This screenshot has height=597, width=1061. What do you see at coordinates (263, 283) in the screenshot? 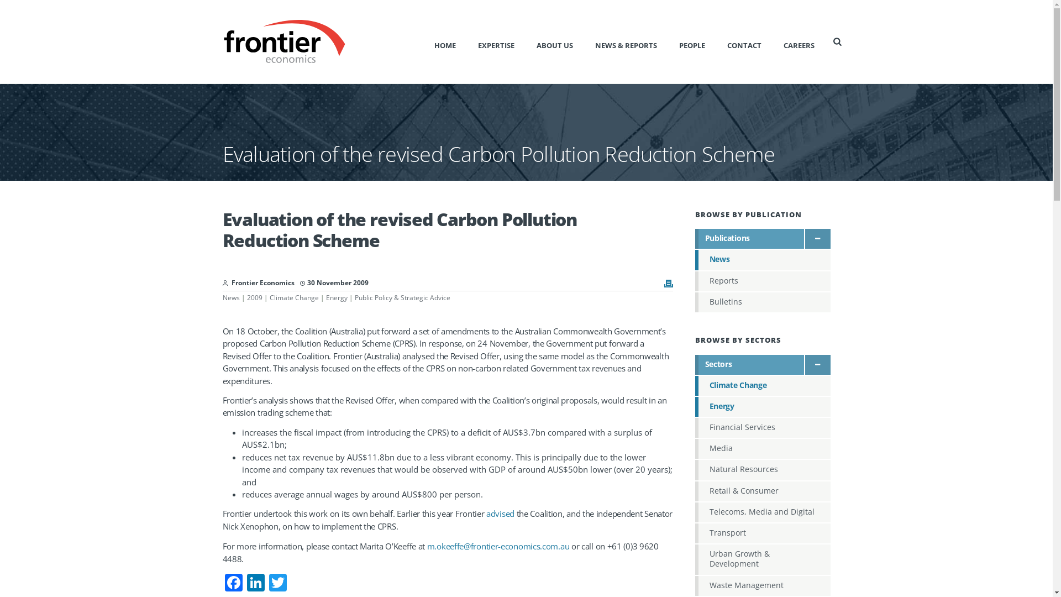
I see `Frontier Economics` at bounding box center [263, 283].